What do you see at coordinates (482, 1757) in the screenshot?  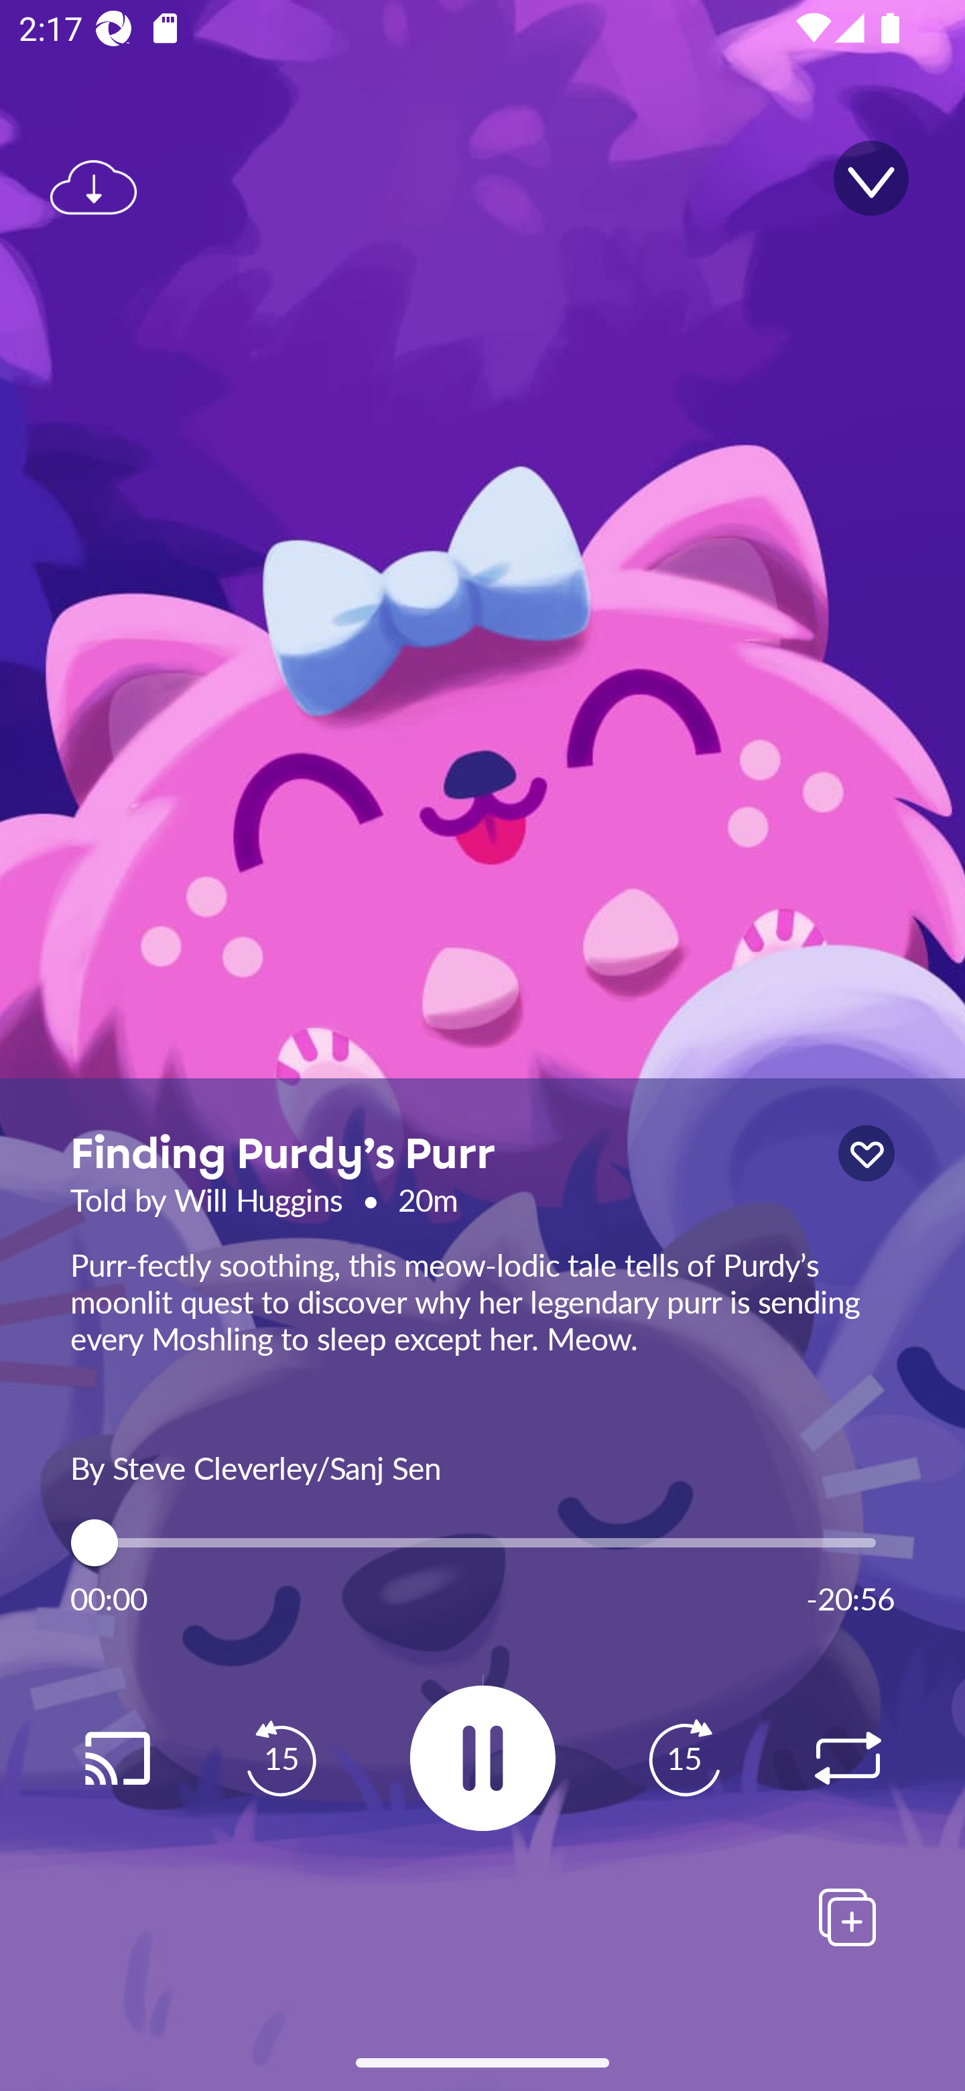 I see `7.891806E-4 Pause` at bounding box center [482, 1757].